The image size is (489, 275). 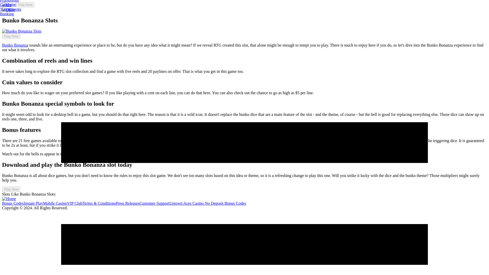 What do you see at coordinates (55, 203) in the screenshot?
I see `Mobile Casino` at bounding box center [55, 203].